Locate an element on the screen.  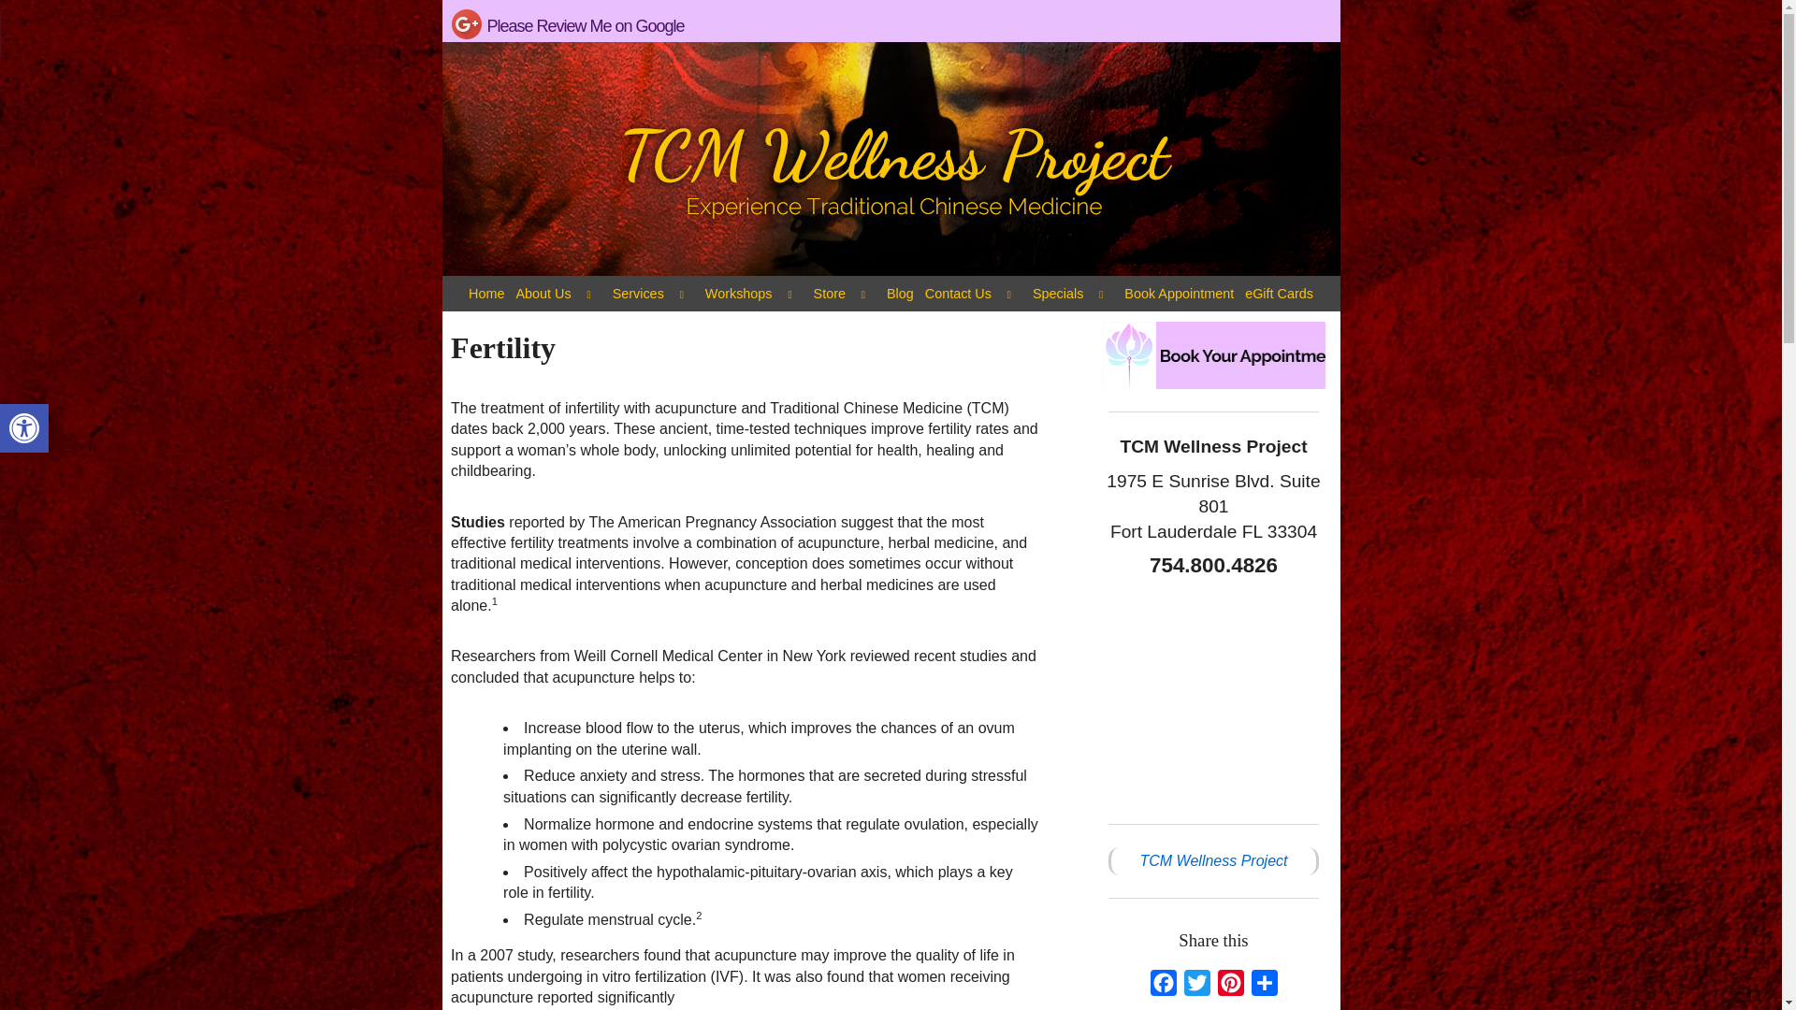
Increase Text is located at coordinates (1212, 694).